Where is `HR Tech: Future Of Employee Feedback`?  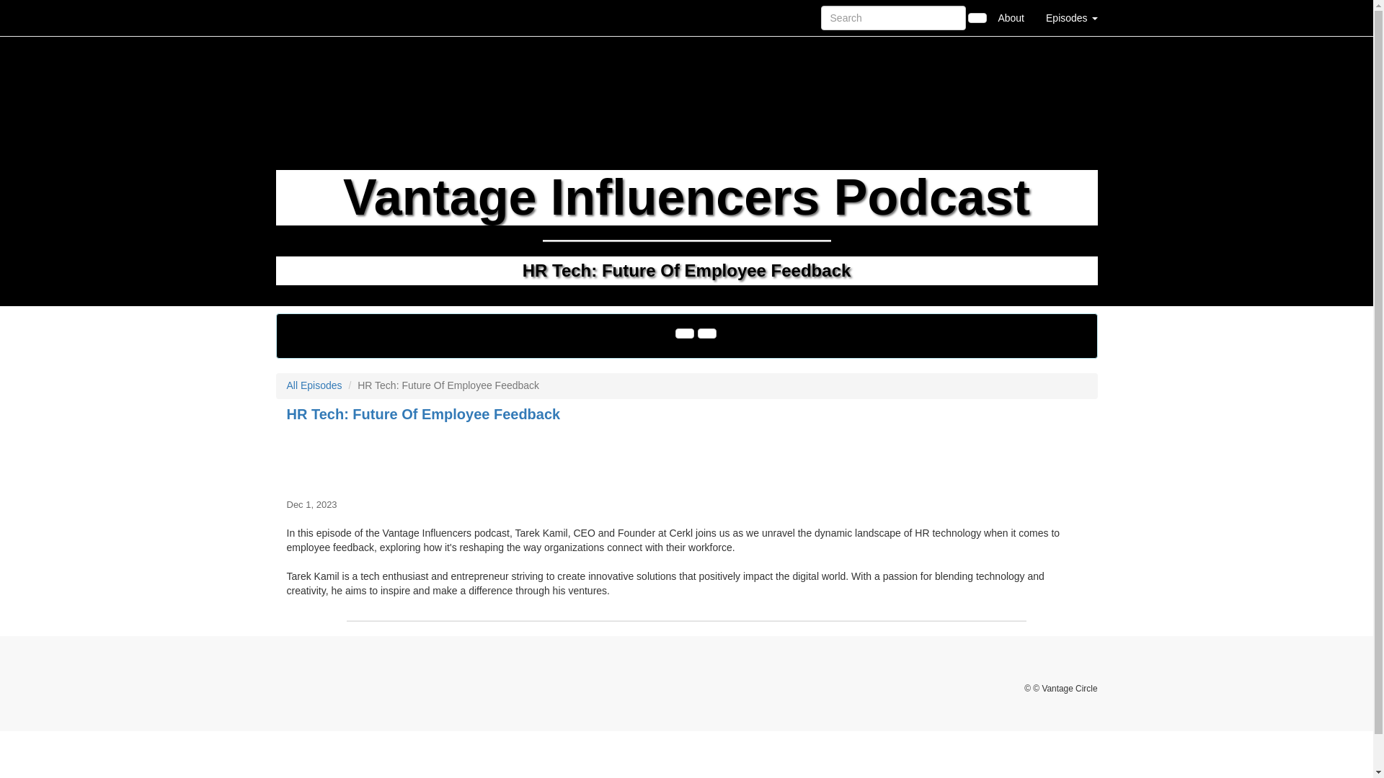
HR Tech: Future Of Employee Feedback is located at coordinates (686, 458).